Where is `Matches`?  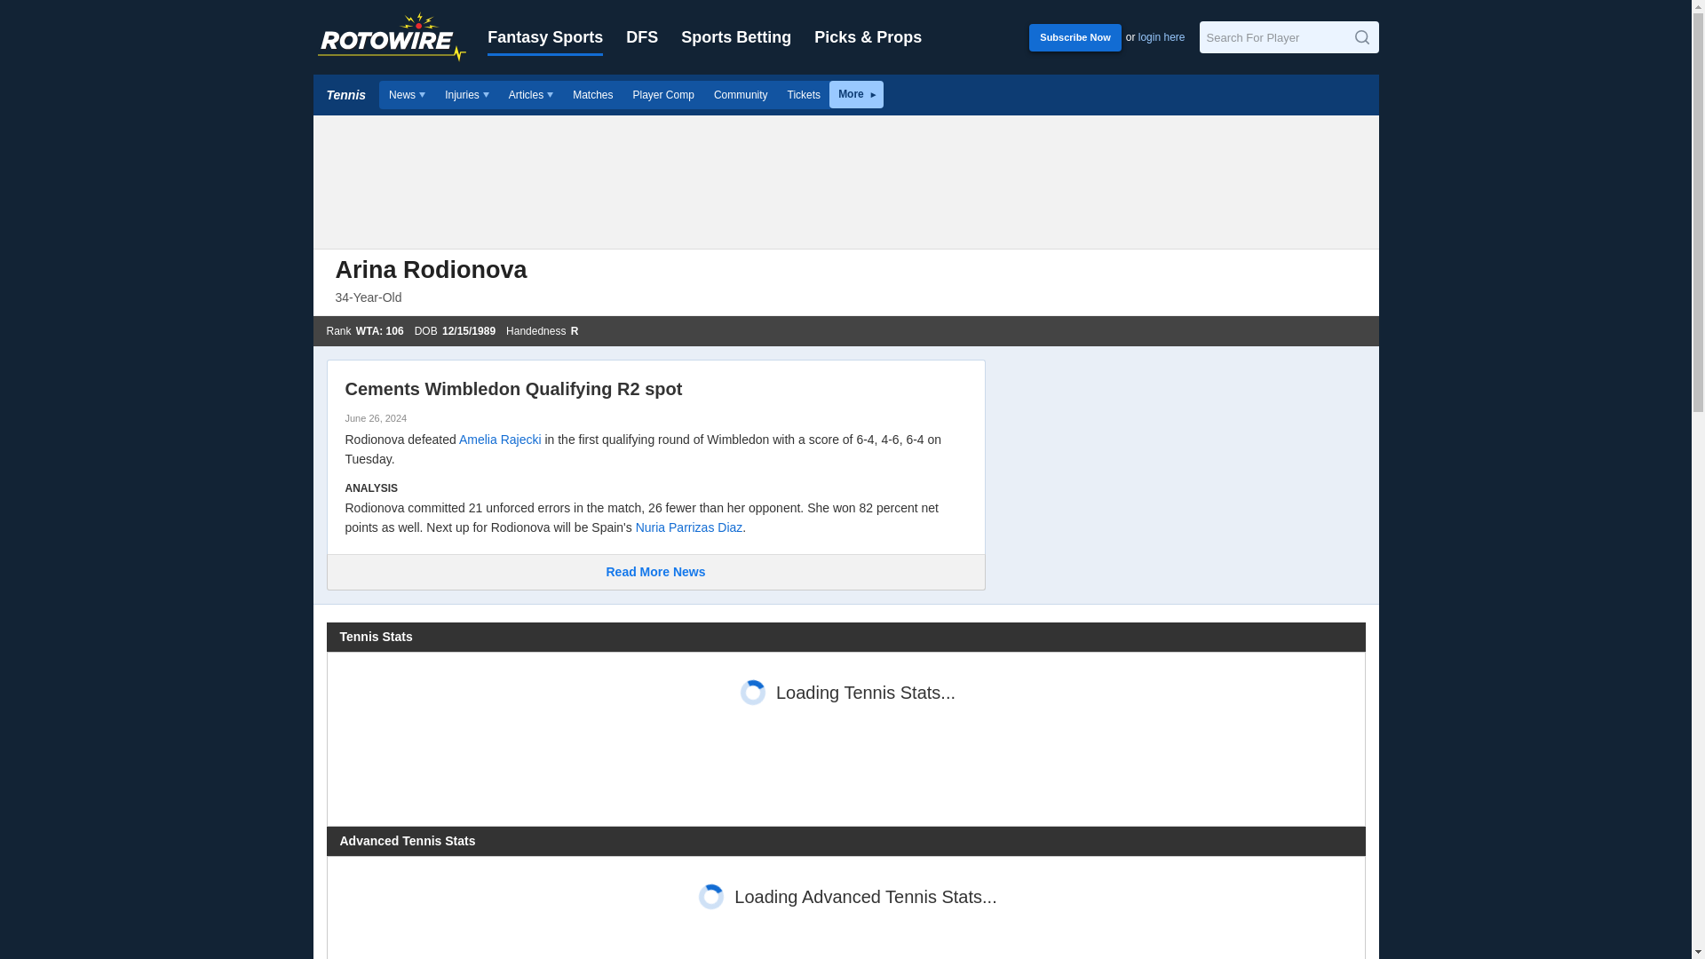 Matches is located at coordinates (591, 94).